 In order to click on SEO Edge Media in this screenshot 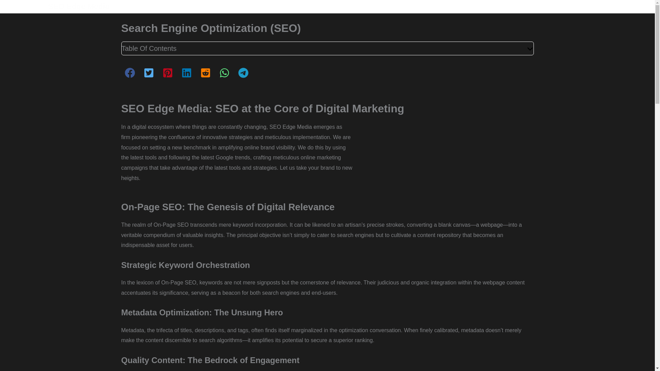, I will do `click(79, 6)`.